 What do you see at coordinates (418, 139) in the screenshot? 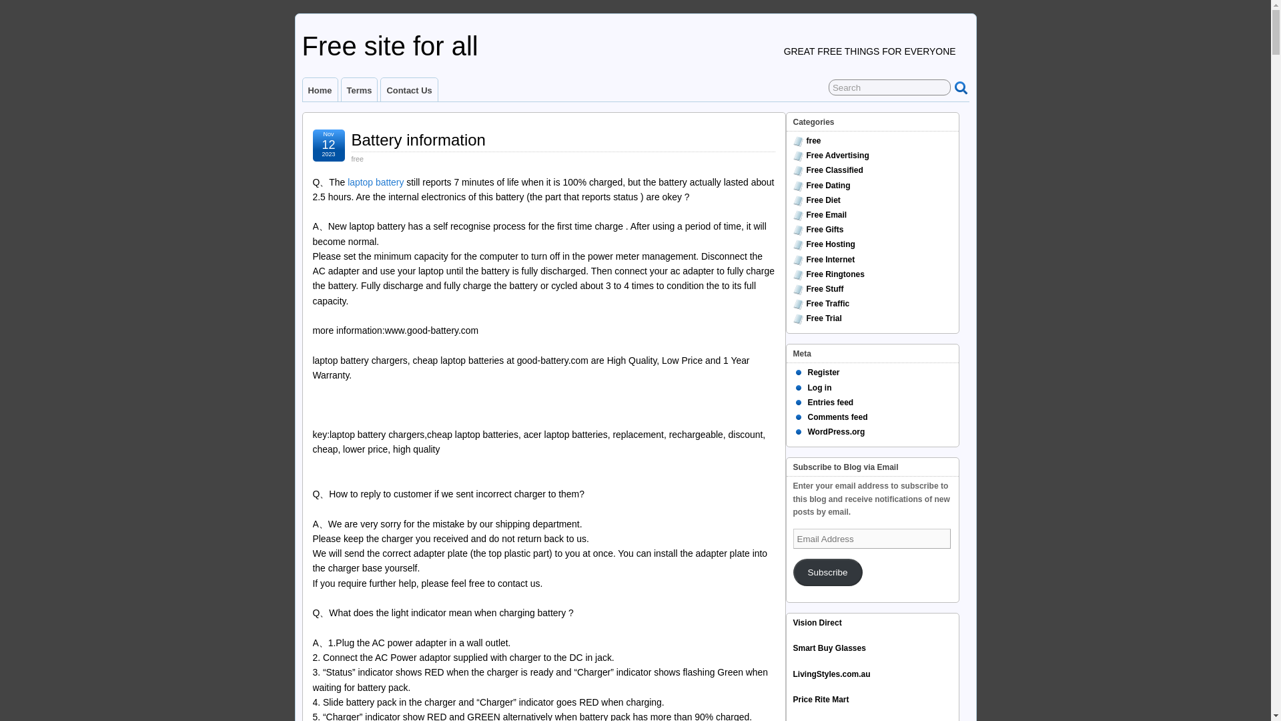
I see `Battery information` at bounding box center [418, 139].